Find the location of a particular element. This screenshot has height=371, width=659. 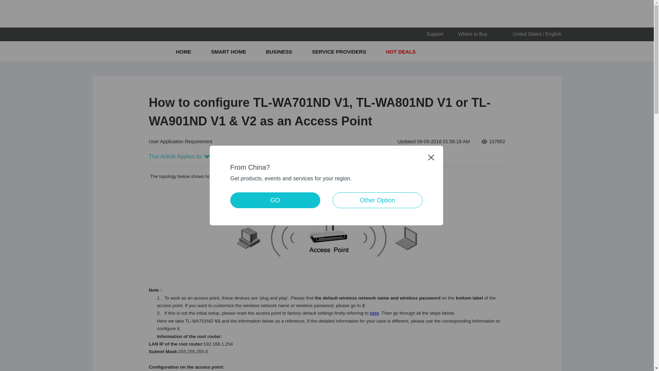

VIGI is located at coordinates (222, 34).